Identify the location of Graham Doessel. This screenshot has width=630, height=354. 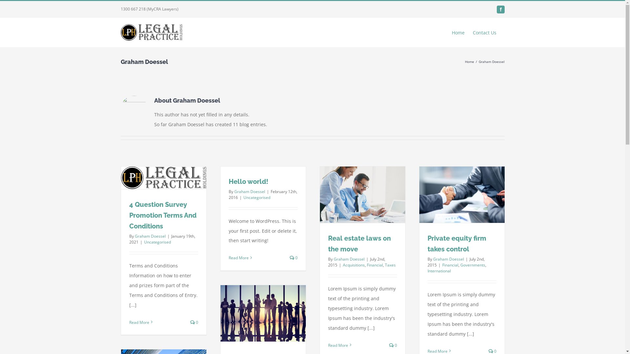
(150, 236).